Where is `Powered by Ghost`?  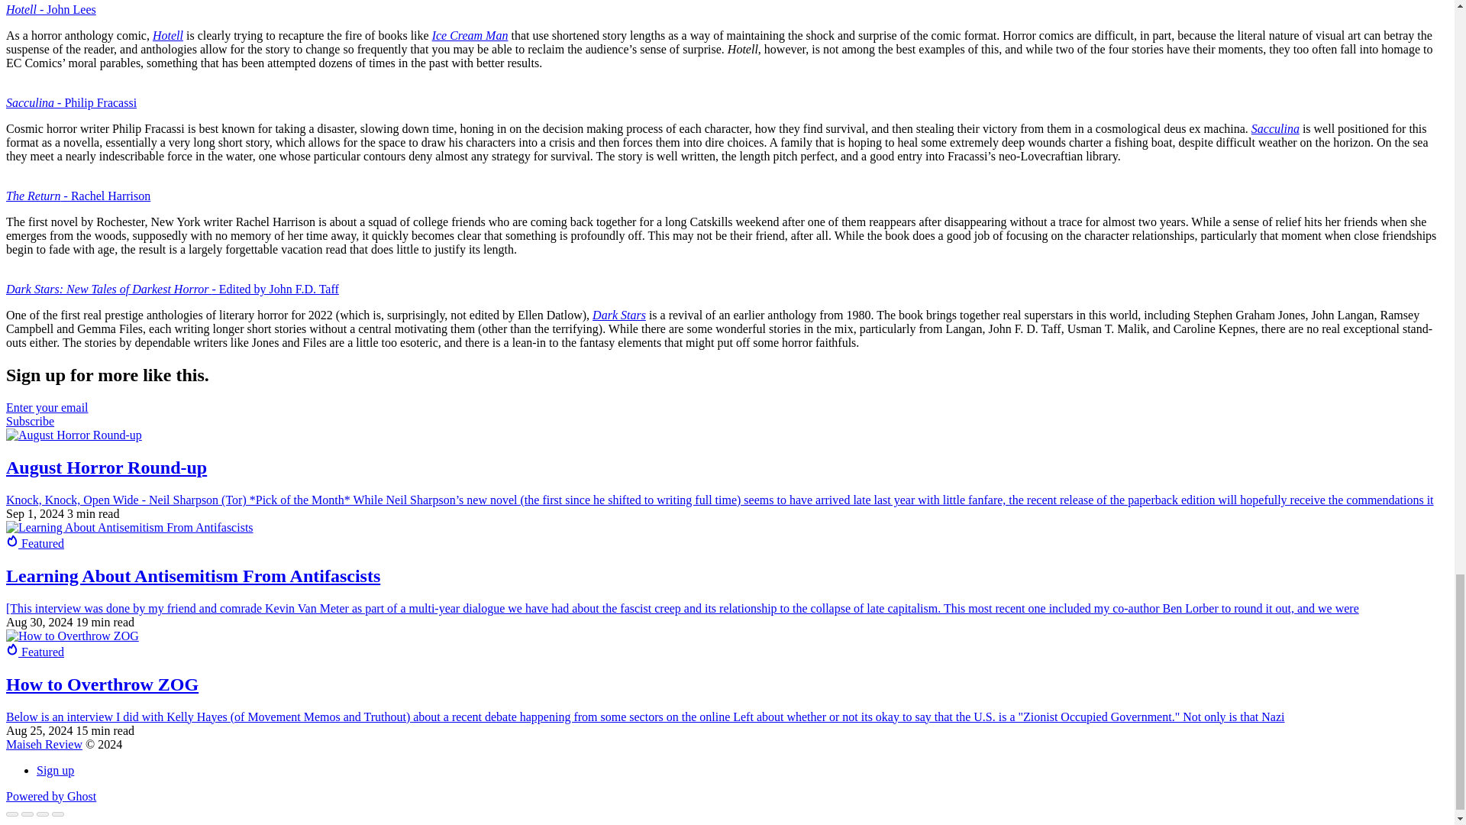 Powered by Ghost is located at coordinates (50, 796).